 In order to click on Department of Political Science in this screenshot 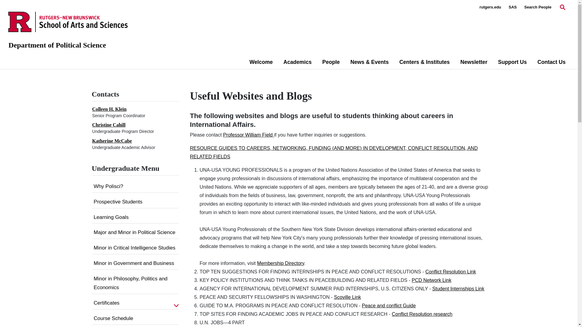, I will do `click(57, 45)`.